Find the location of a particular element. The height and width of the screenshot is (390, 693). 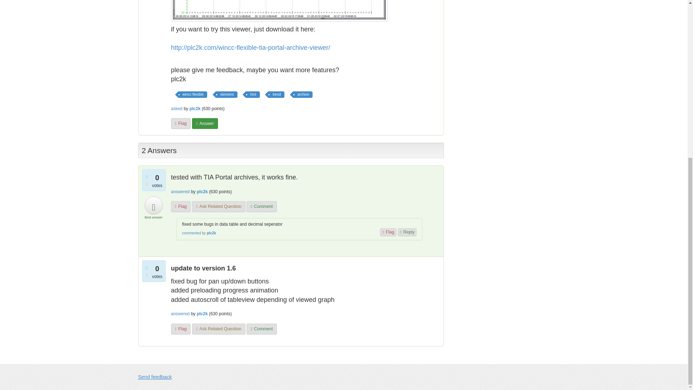

Answer is located at coordinates (204, 123).